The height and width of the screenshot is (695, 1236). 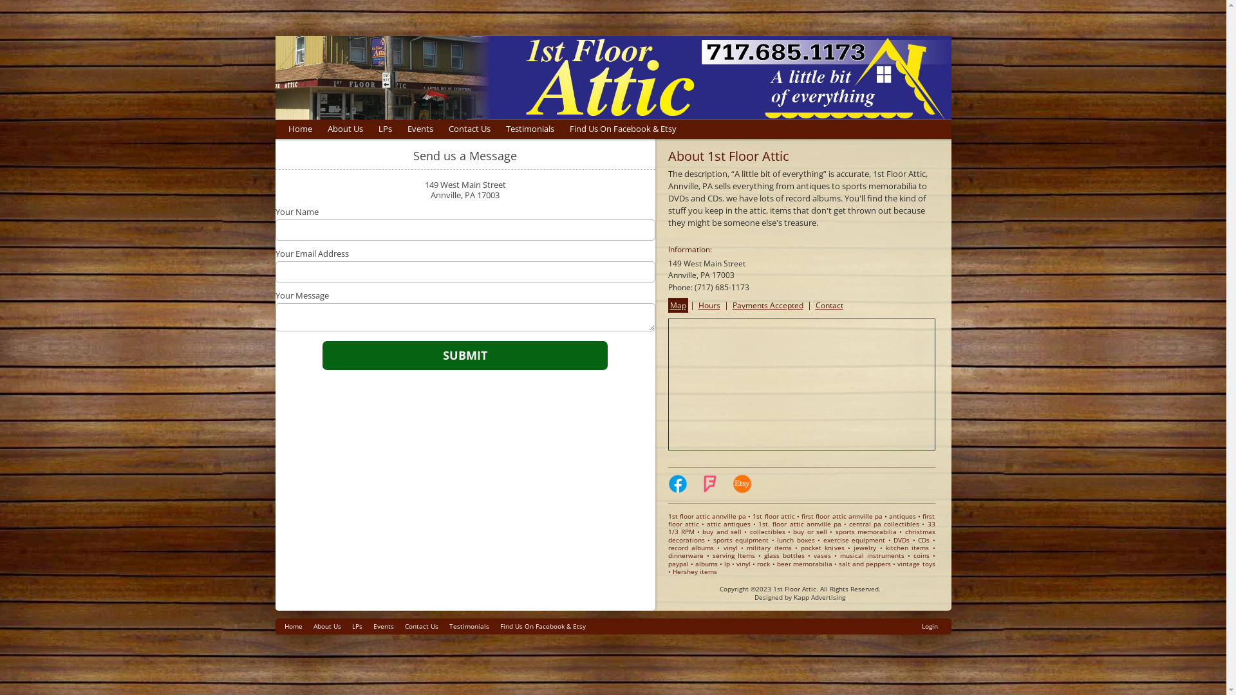 I want to click on Designed by Kapp Advertising, so click(x=800, y=597).